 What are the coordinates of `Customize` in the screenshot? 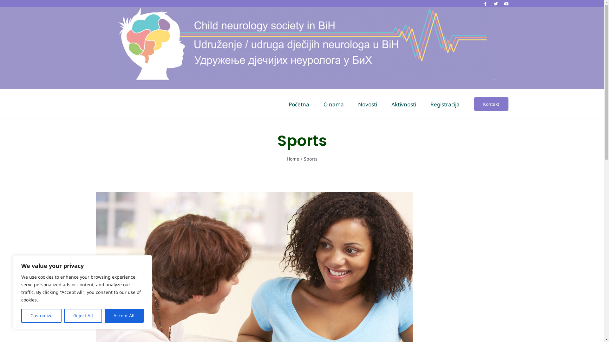 It's located at (41, 316).